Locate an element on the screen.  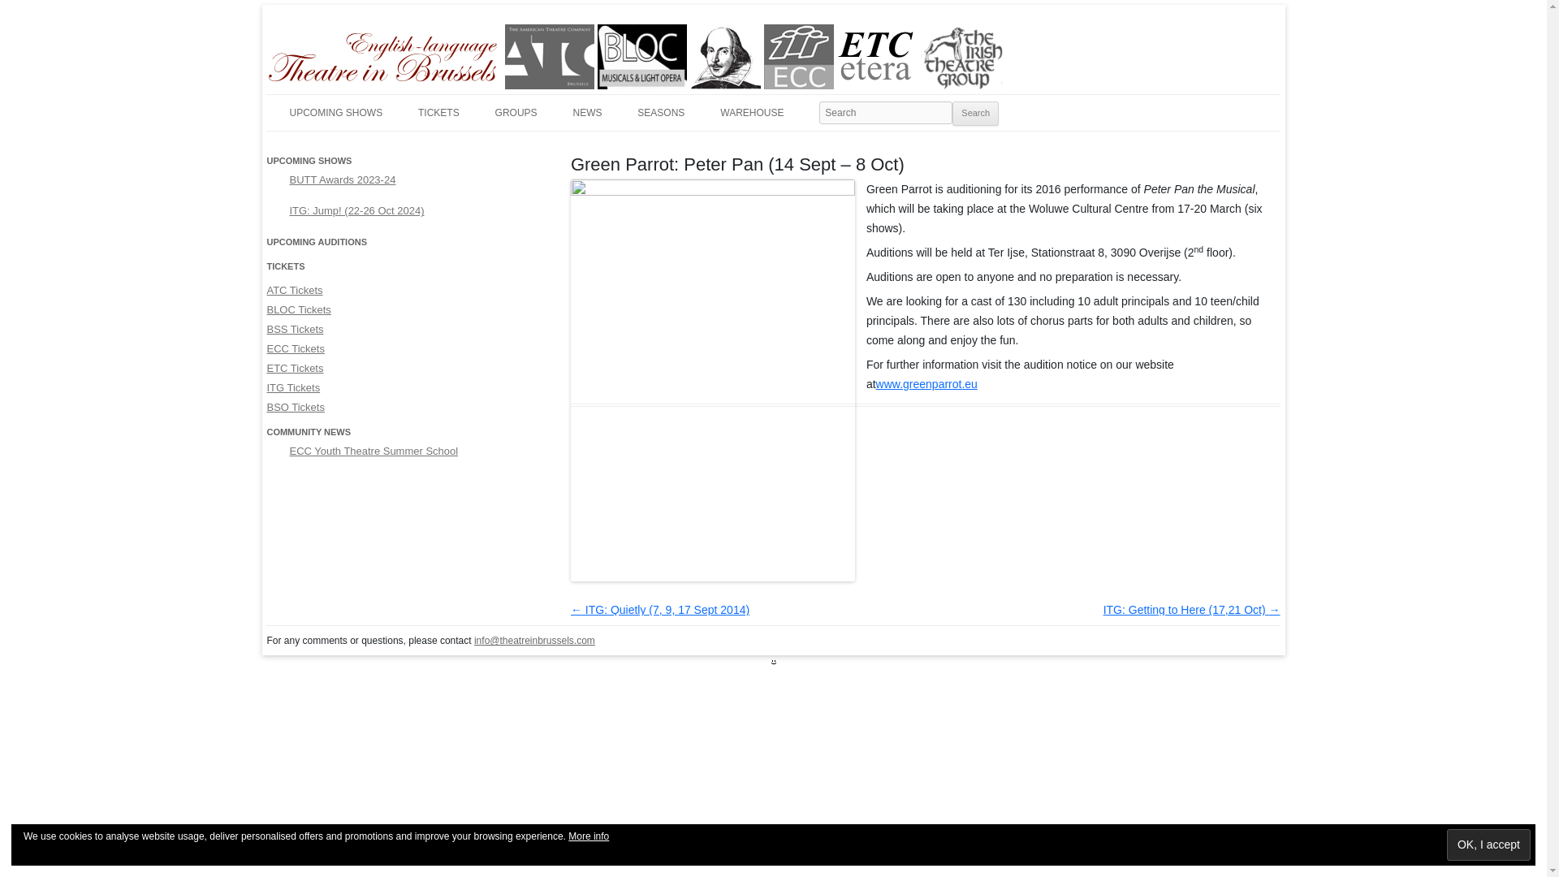
Click here to visit the American Theatre Company web site is located at coordinates (549, 57).